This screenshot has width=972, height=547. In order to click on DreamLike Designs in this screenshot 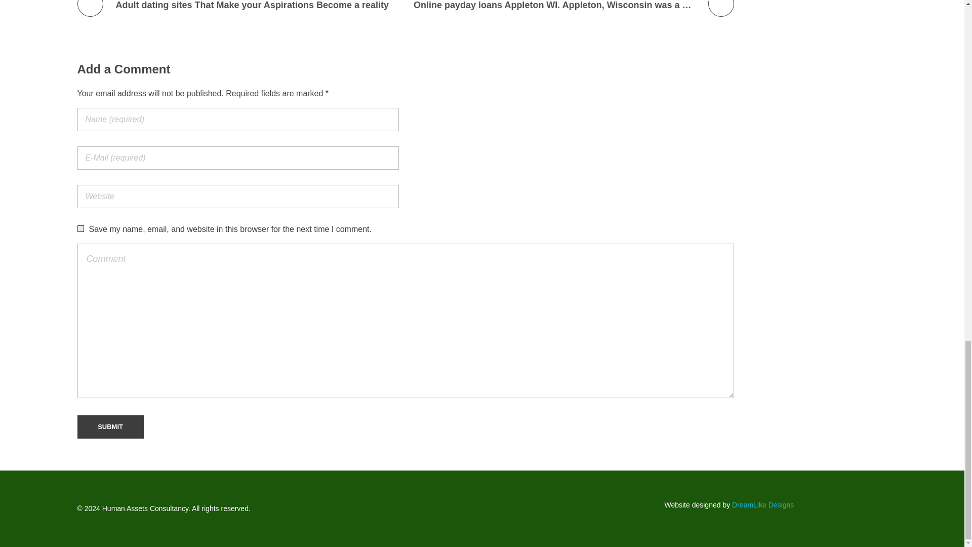, I will do `click(762, 505)`.